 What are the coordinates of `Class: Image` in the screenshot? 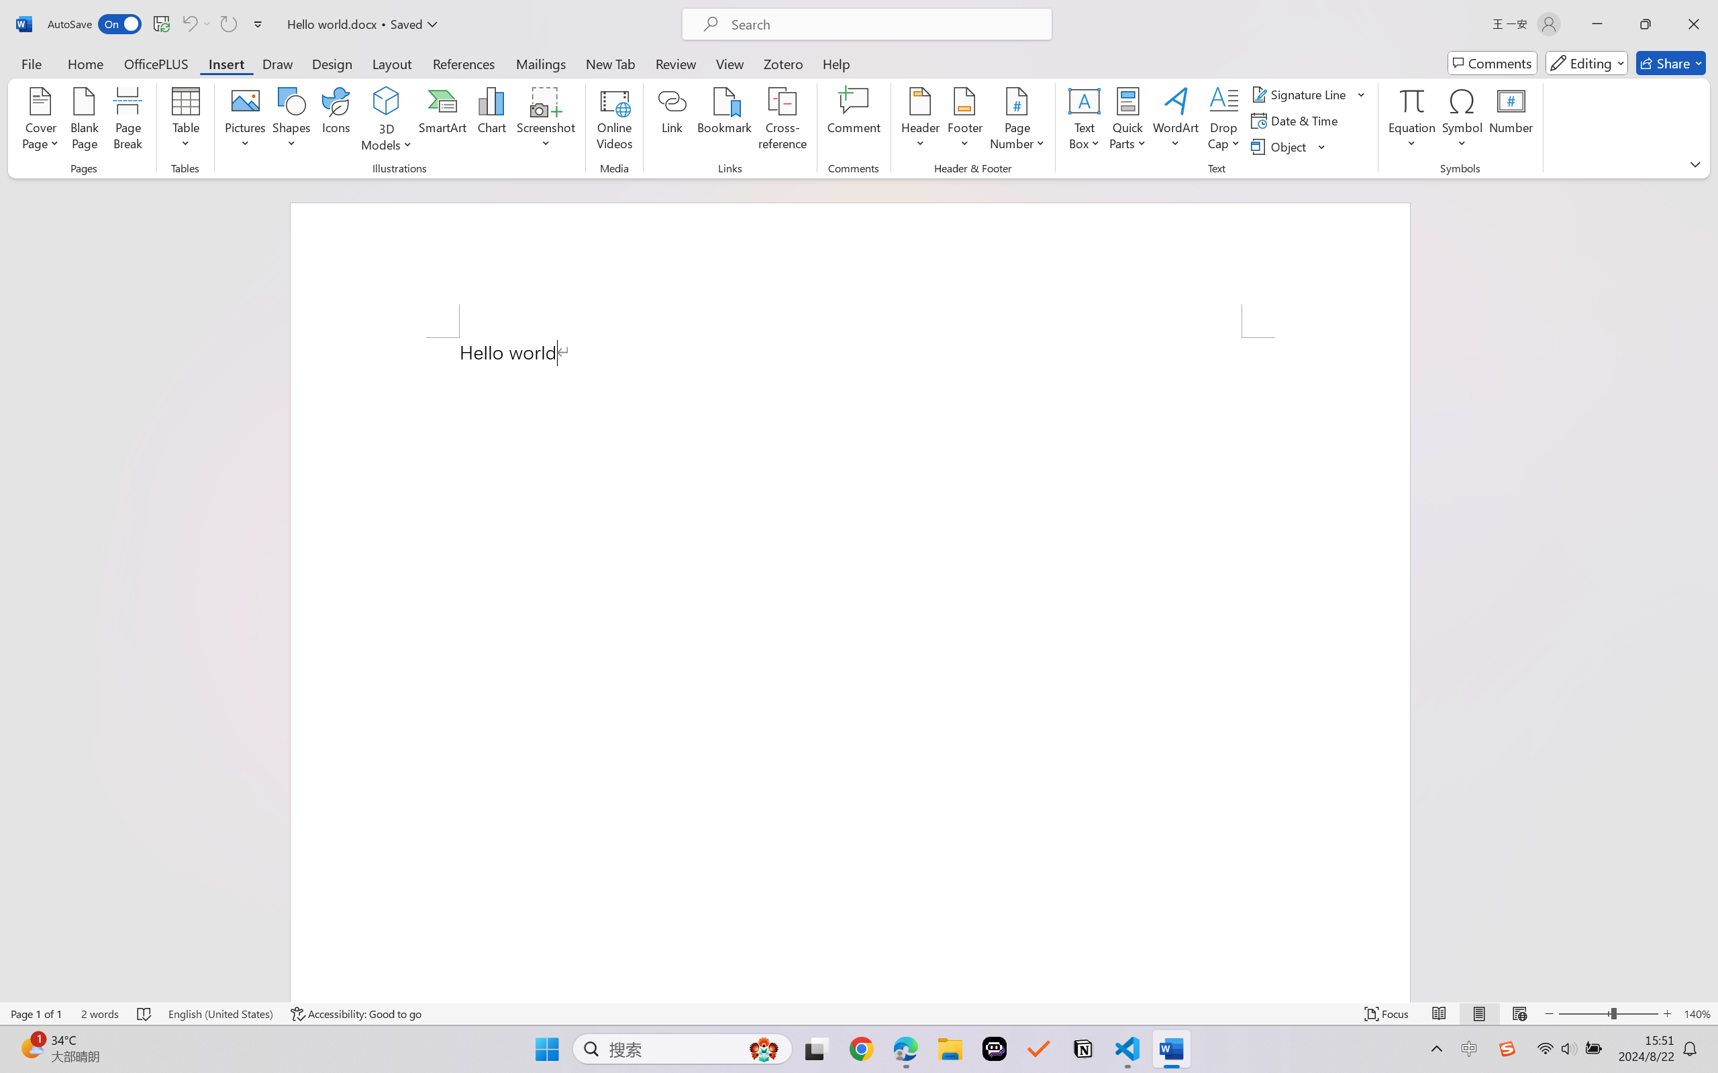 It's located at (1507, 1049).